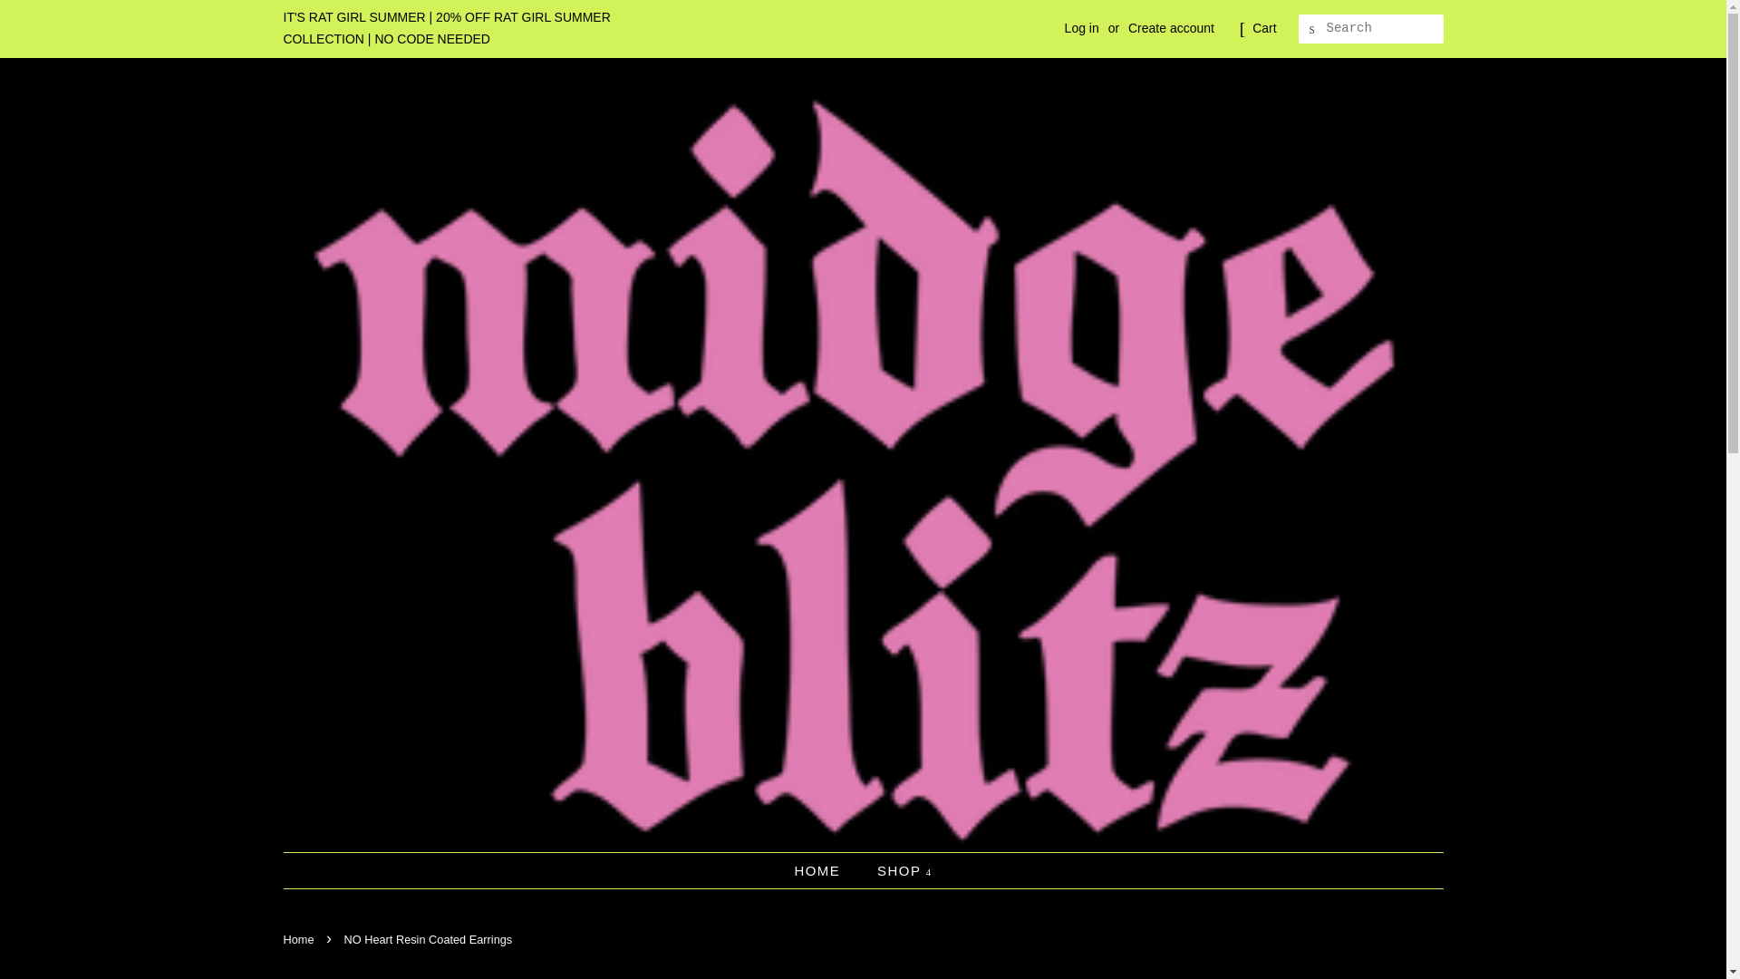 This screenshot has width=1740, height=979. Describe the element at coordinates (1082, 27) in the screenshot. I see `Log in` at that location.